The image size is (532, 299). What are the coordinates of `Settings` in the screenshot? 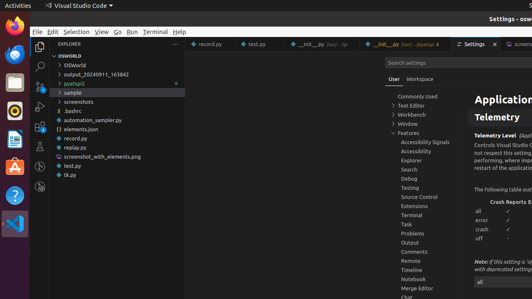 It's located at (476, 44).